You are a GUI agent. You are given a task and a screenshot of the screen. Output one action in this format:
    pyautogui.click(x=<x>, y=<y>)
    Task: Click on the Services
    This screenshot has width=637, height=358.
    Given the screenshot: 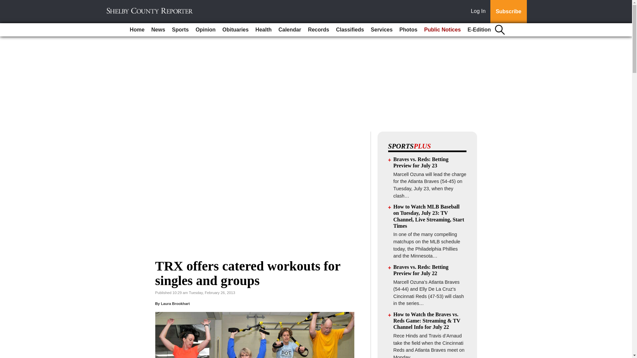 What is the action you would take?
    pyautogui.click(x=382, y=30)
    